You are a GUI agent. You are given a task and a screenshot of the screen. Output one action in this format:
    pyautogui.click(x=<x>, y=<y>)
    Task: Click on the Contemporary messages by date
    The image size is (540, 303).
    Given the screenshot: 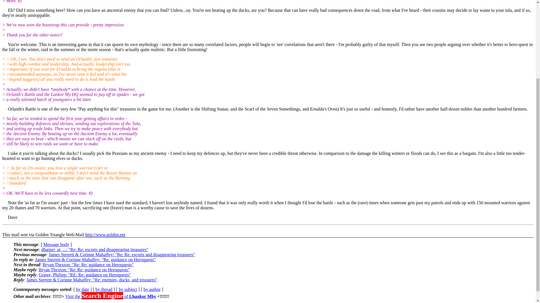 What is the action you would take?
    pyautogui.click(x=82, y=289)
    